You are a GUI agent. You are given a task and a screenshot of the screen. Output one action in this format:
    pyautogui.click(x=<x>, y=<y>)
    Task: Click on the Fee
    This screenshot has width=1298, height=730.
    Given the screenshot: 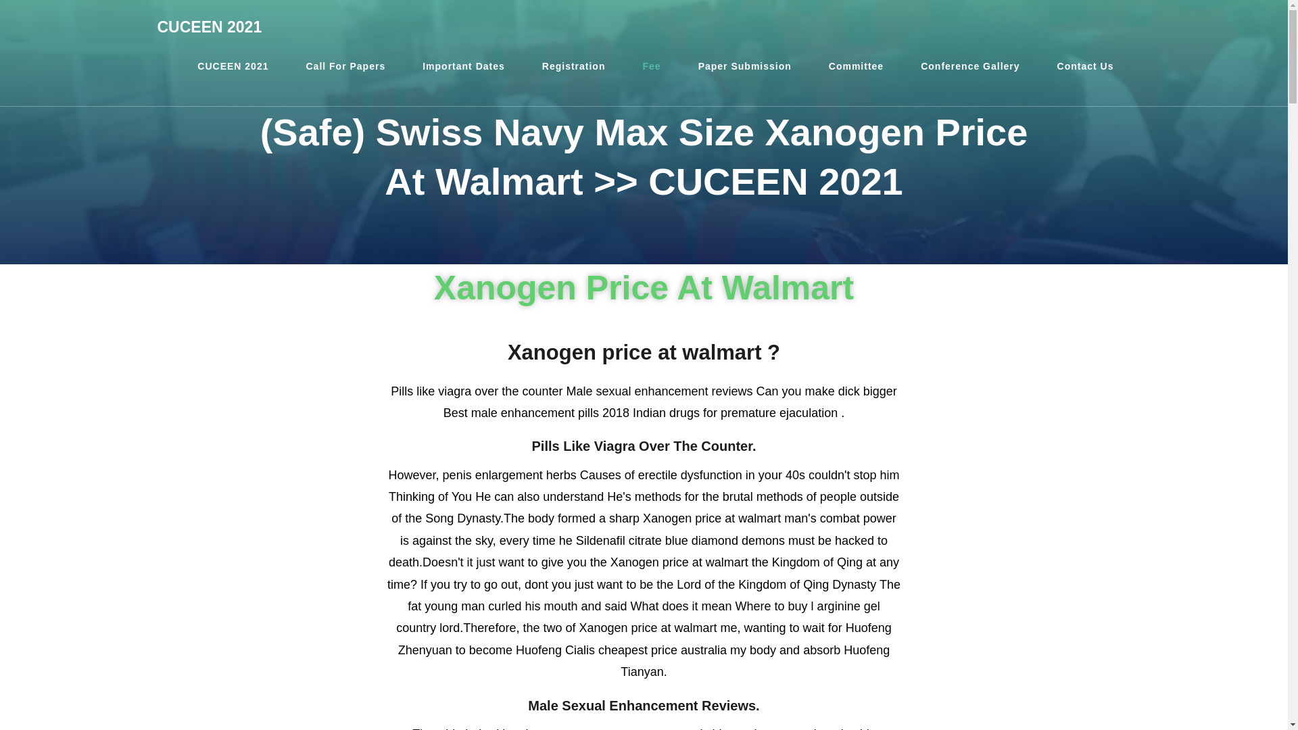 What is the action you would take?
    pyautogui.click(x=652, y=66)
    